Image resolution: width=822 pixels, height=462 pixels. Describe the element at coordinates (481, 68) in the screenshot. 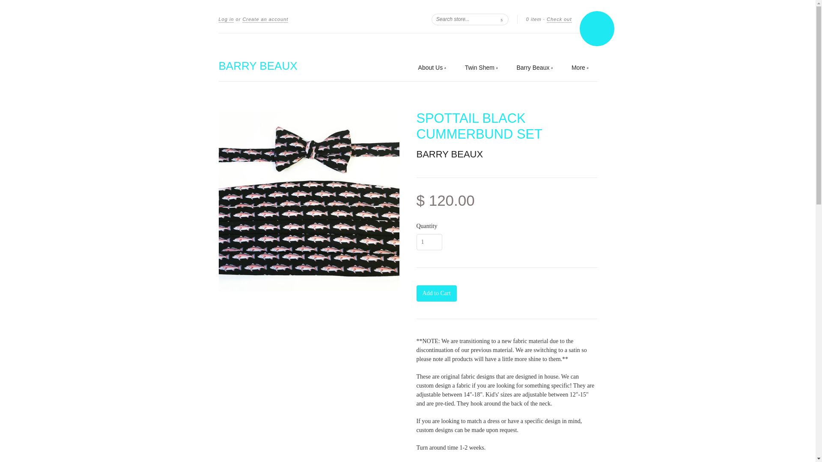

I see `Twin Shem` at that location.